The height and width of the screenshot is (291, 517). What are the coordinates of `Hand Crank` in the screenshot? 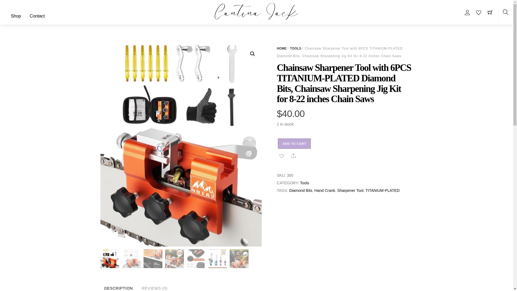 It's located at (325, 190).